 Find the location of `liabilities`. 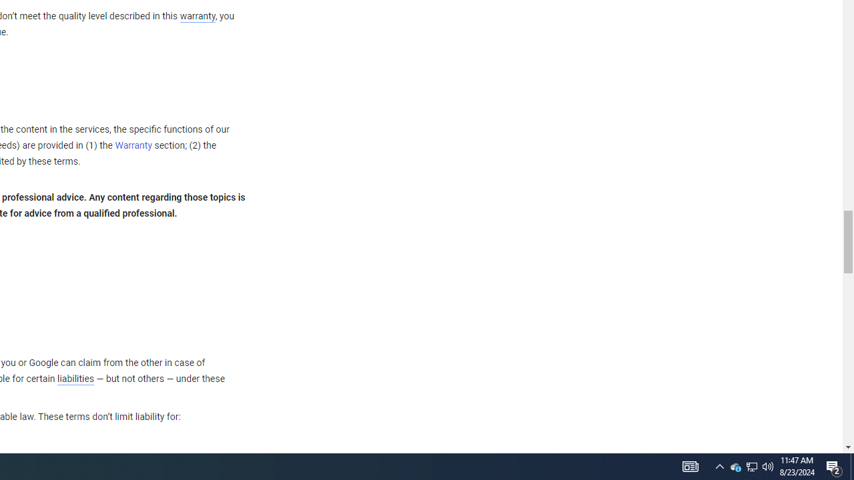

liabilities is located at coordinates (75, 379).